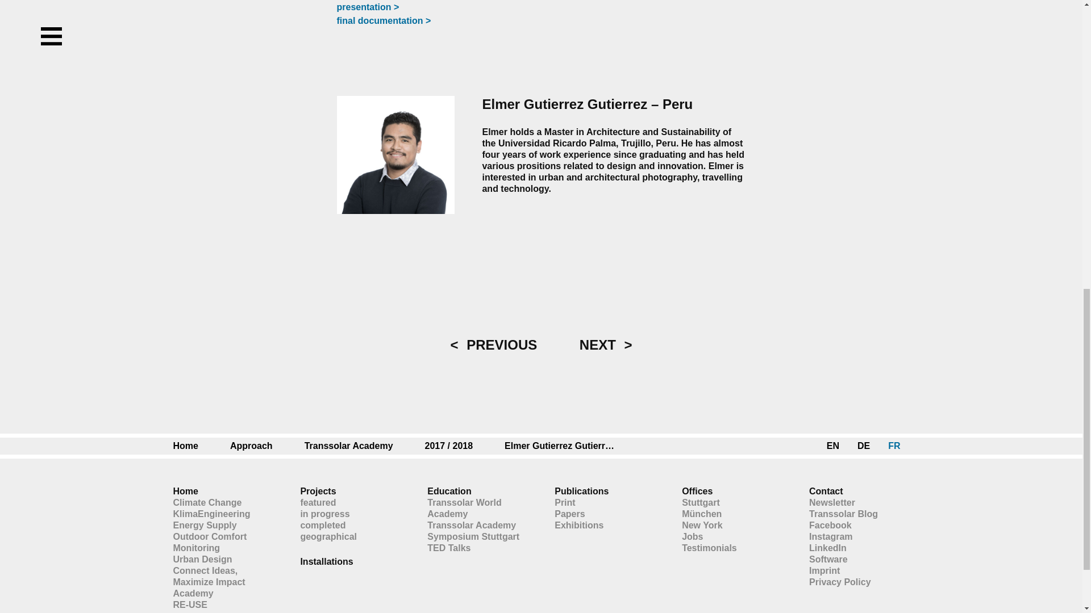  Describe the element at coordinates (223, 548) in the screenshot. I see `Monitoring` at that location.